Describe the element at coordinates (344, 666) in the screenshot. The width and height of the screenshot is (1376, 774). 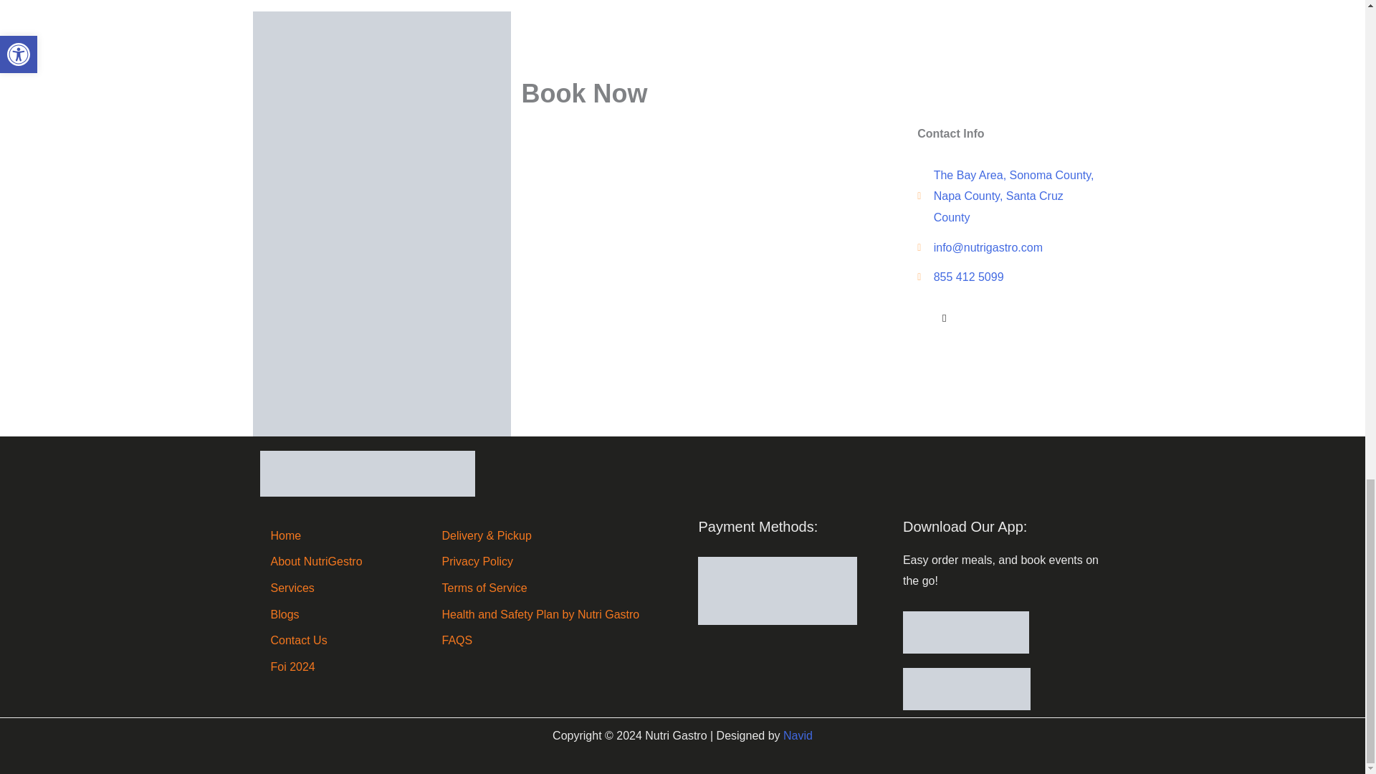
I see `Foi 2024` at that location.